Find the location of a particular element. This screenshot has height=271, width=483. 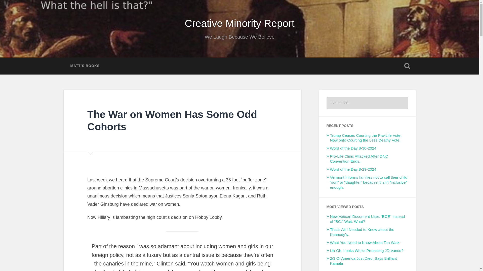

Search is located at coordinates (401, 103).